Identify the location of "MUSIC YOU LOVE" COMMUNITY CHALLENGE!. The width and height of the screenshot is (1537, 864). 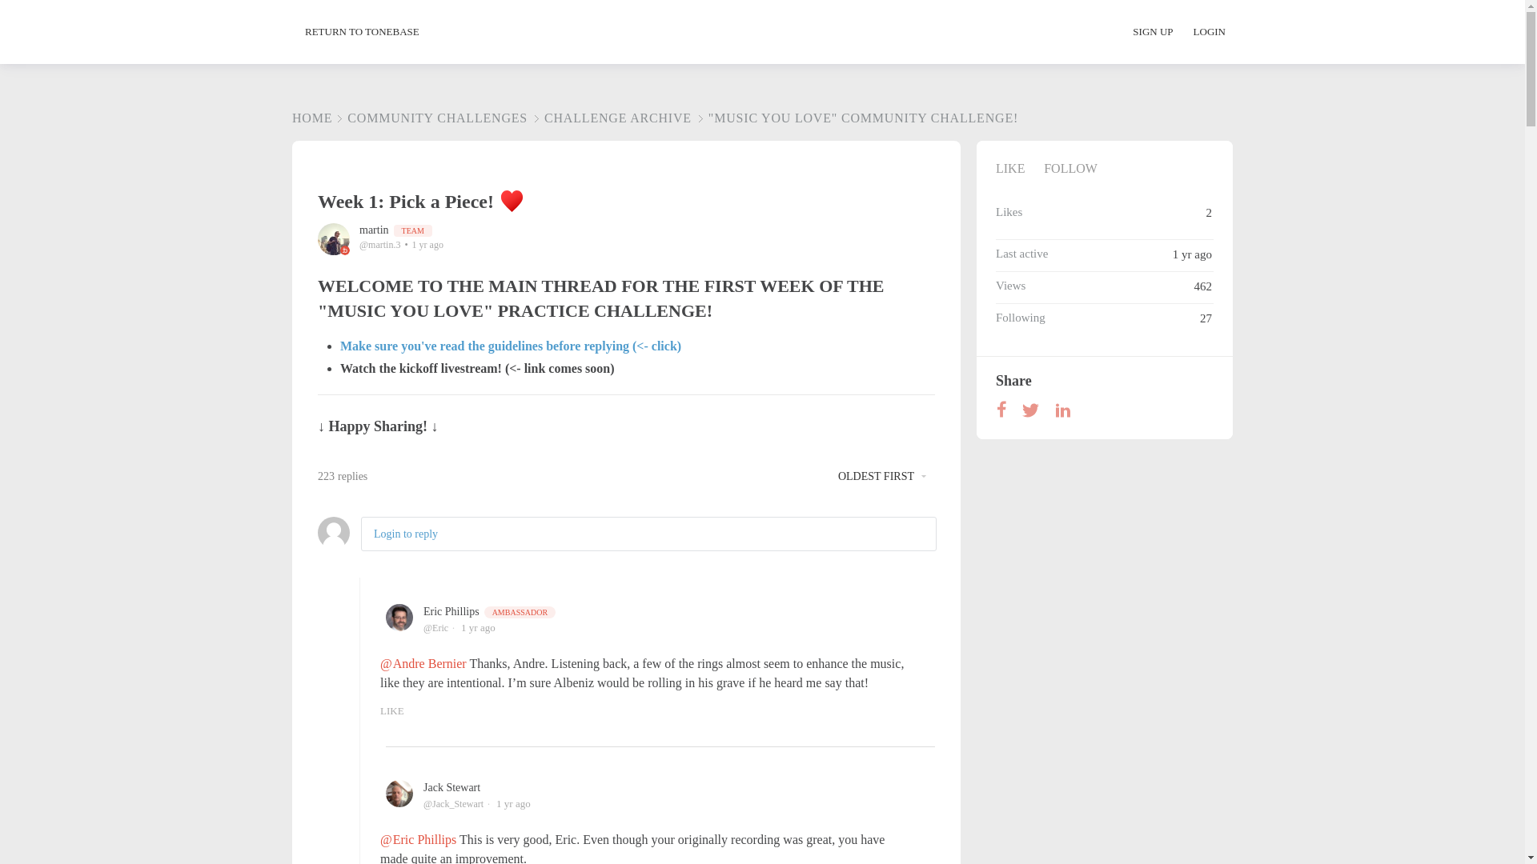
(857, 118).